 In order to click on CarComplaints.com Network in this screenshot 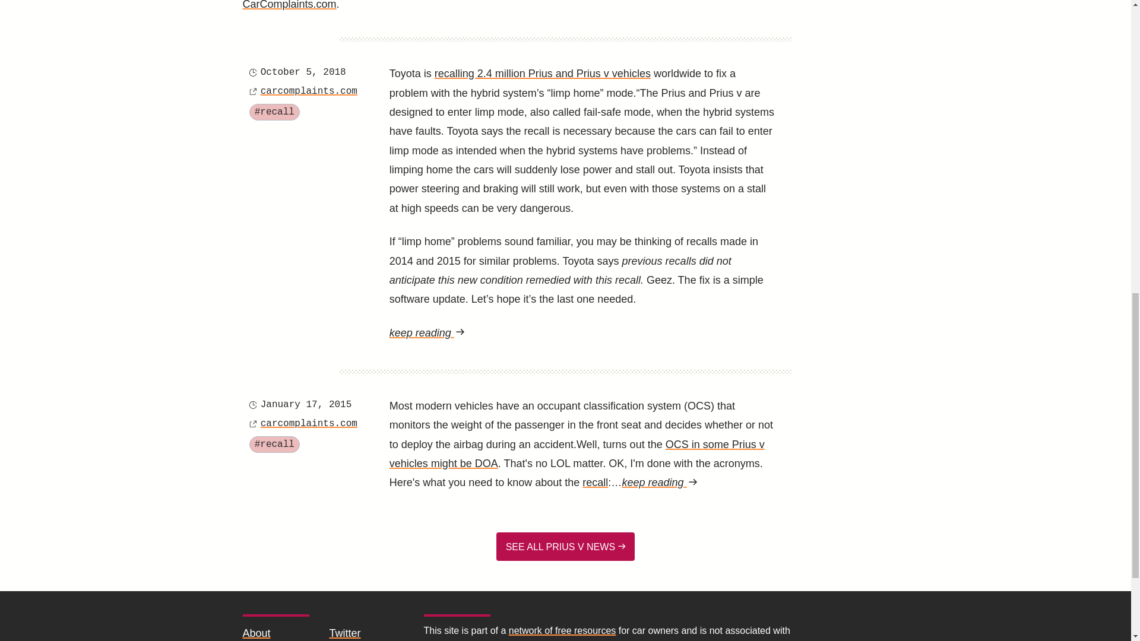, I will do `click(562, 630)`.